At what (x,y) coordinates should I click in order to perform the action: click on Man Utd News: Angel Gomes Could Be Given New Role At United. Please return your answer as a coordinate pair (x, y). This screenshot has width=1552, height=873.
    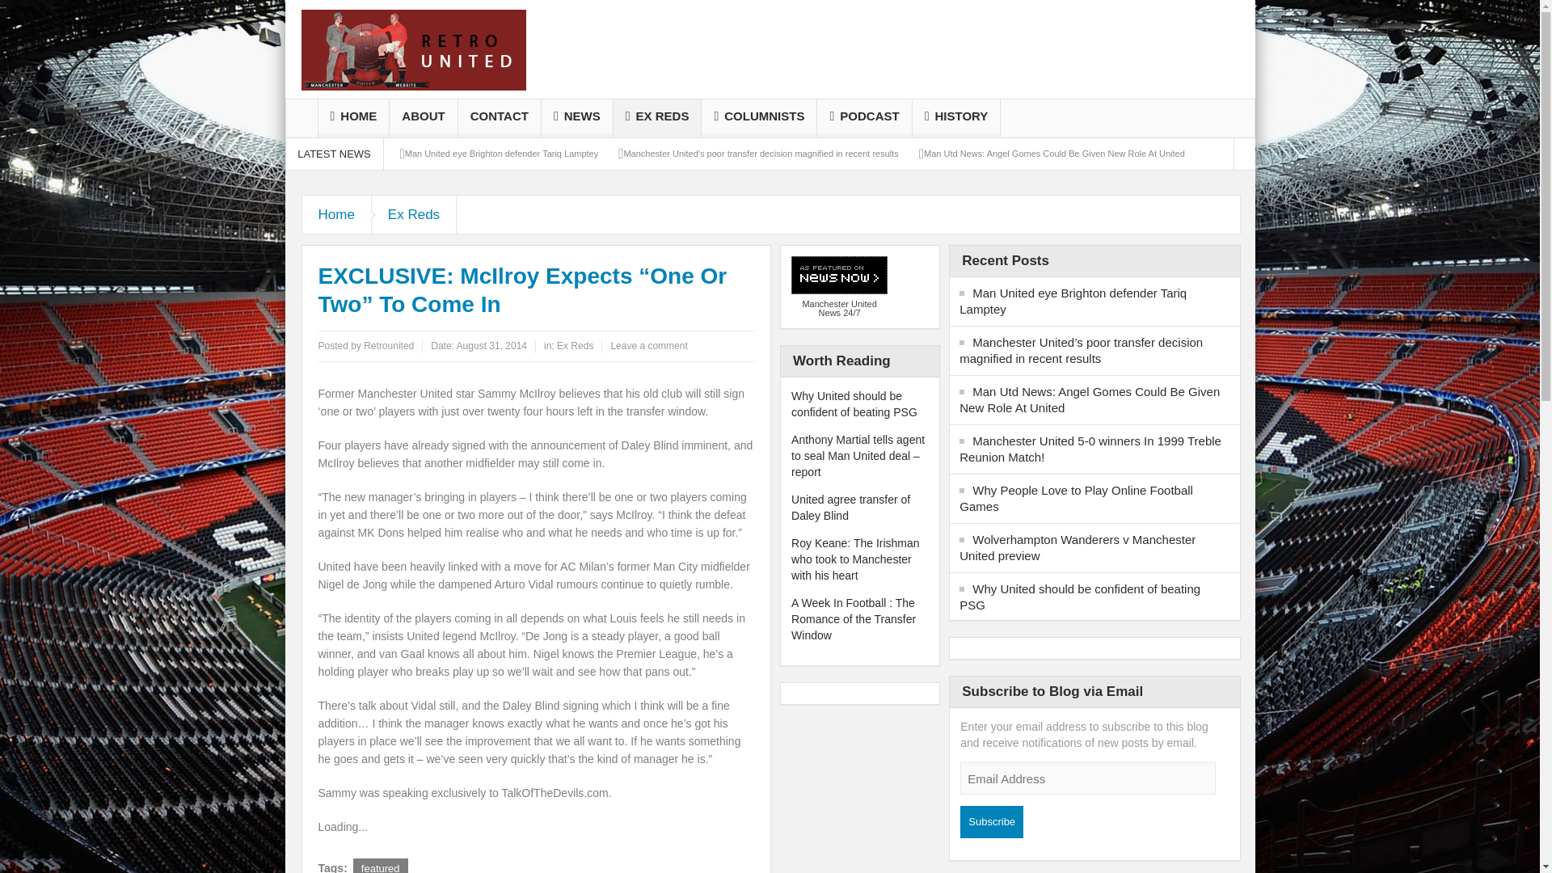
    Looking at the image, I should click on (1054, 153).